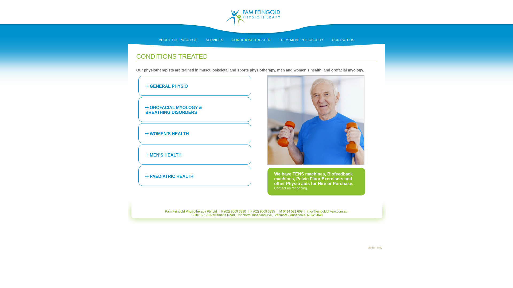 The height and width of the screenshot is (288, 513). Describe the element at coordinates (215, 40) in the screenshot. I see `SERVICES` at that location.